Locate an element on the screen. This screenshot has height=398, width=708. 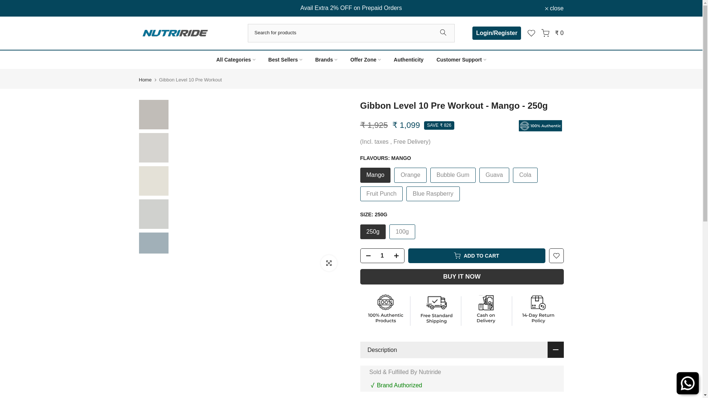
Offer Zone is located at coordinates (365, 60).